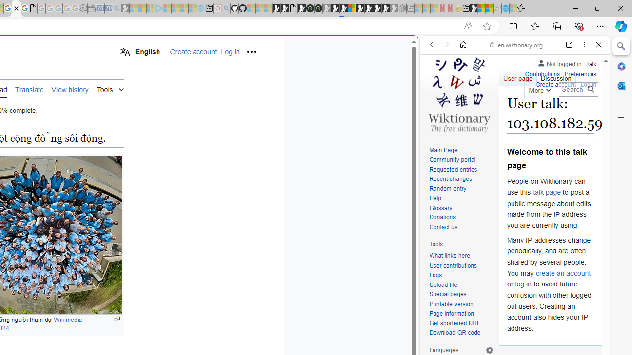 This screenshot has width=632, height=355. I want to click on Community portal, so click(452, 160).